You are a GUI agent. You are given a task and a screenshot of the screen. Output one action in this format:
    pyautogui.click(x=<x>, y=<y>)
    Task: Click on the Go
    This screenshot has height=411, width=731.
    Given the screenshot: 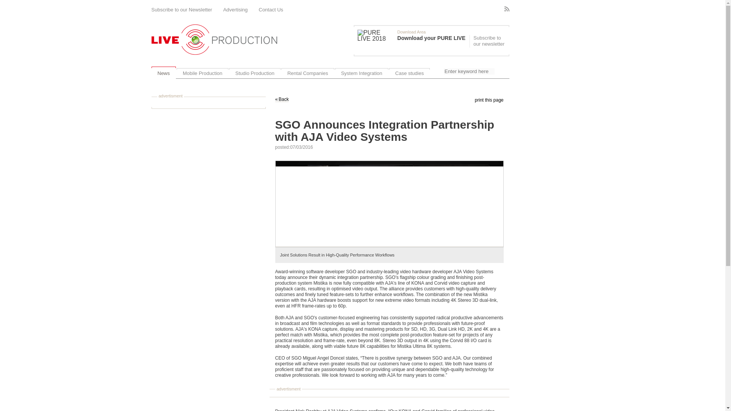 What is the action you would take?
    pyautogui.click(x=501, y=73)
    